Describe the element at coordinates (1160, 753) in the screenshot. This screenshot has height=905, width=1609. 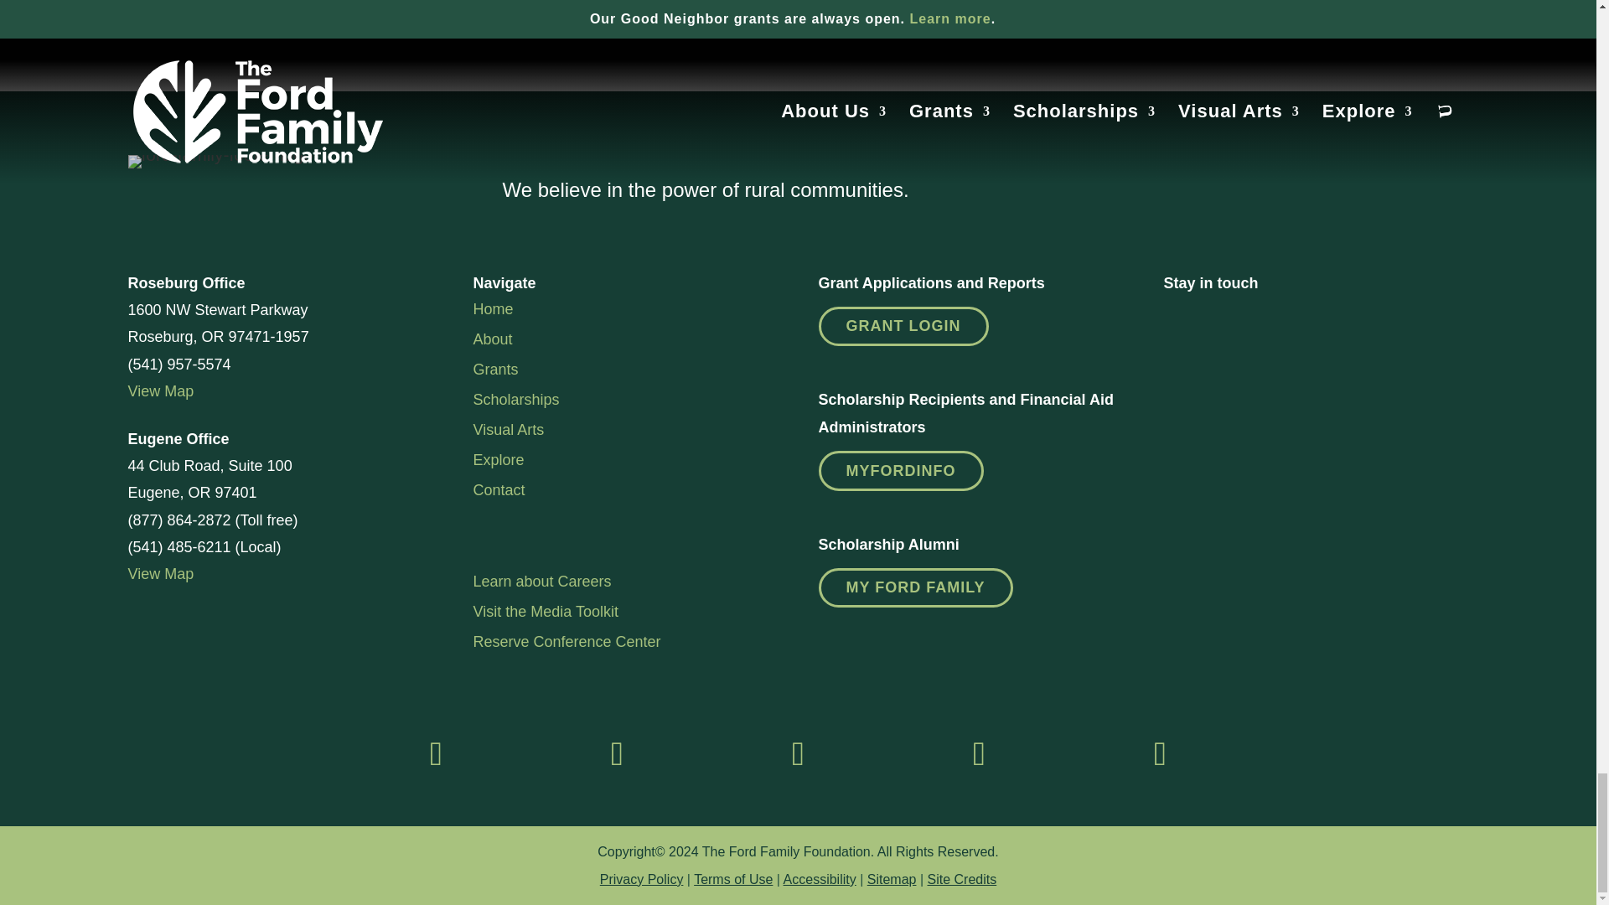
I see `Follow on Youtube` at that location.